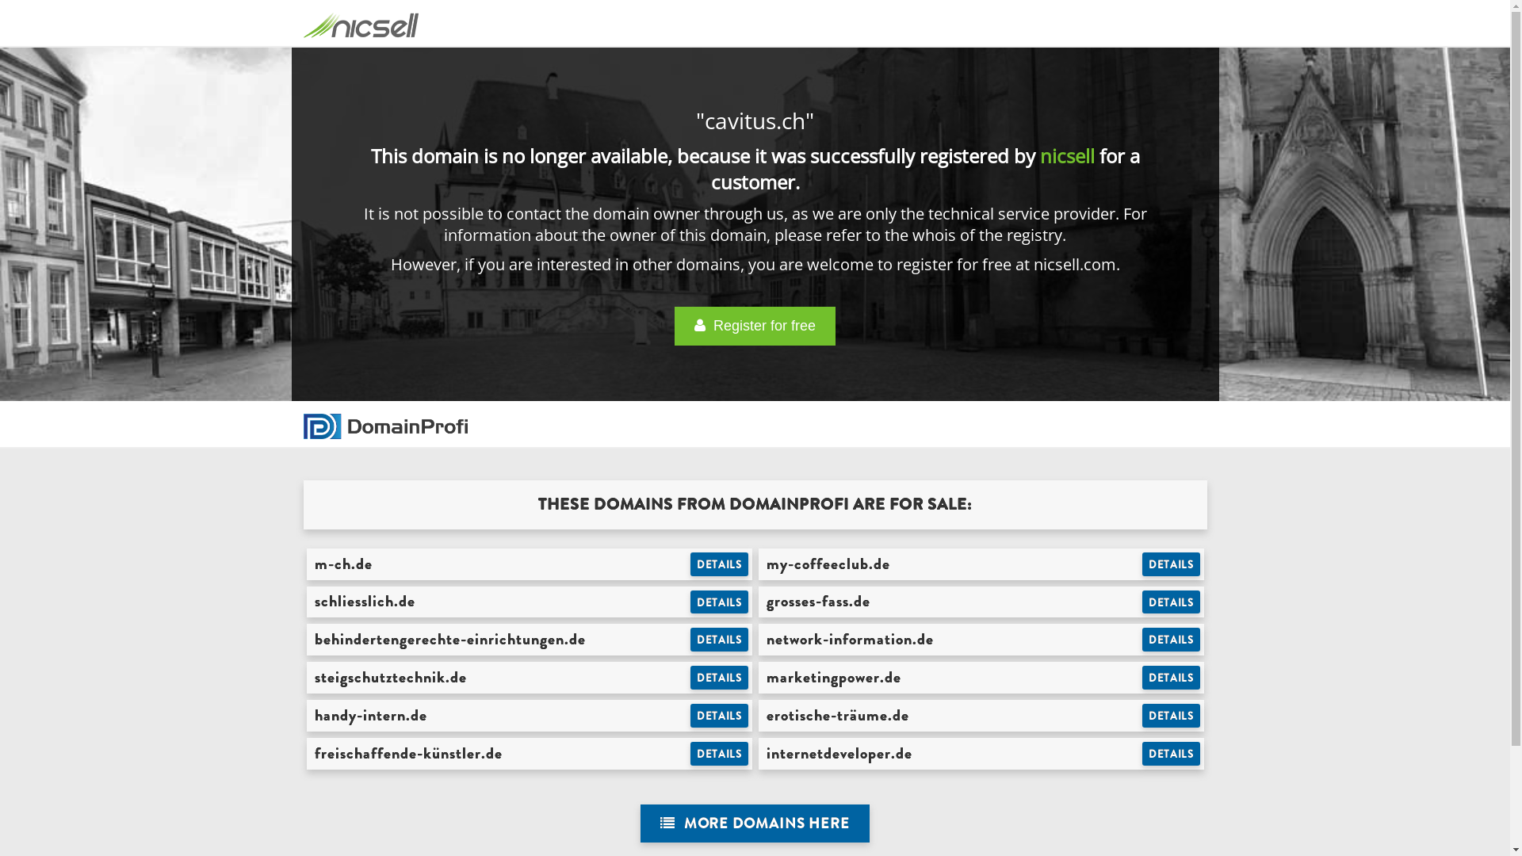  Describe the element at coordinates (1172, 602) in the screenshot. I see `DETAILS` at that location.